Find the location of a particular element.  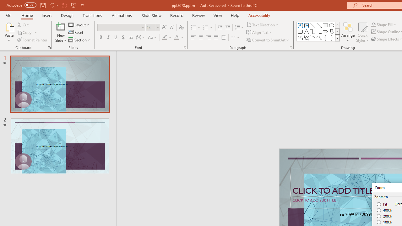

Text Highlight Color Yellow is located at coordinates (165, 38).